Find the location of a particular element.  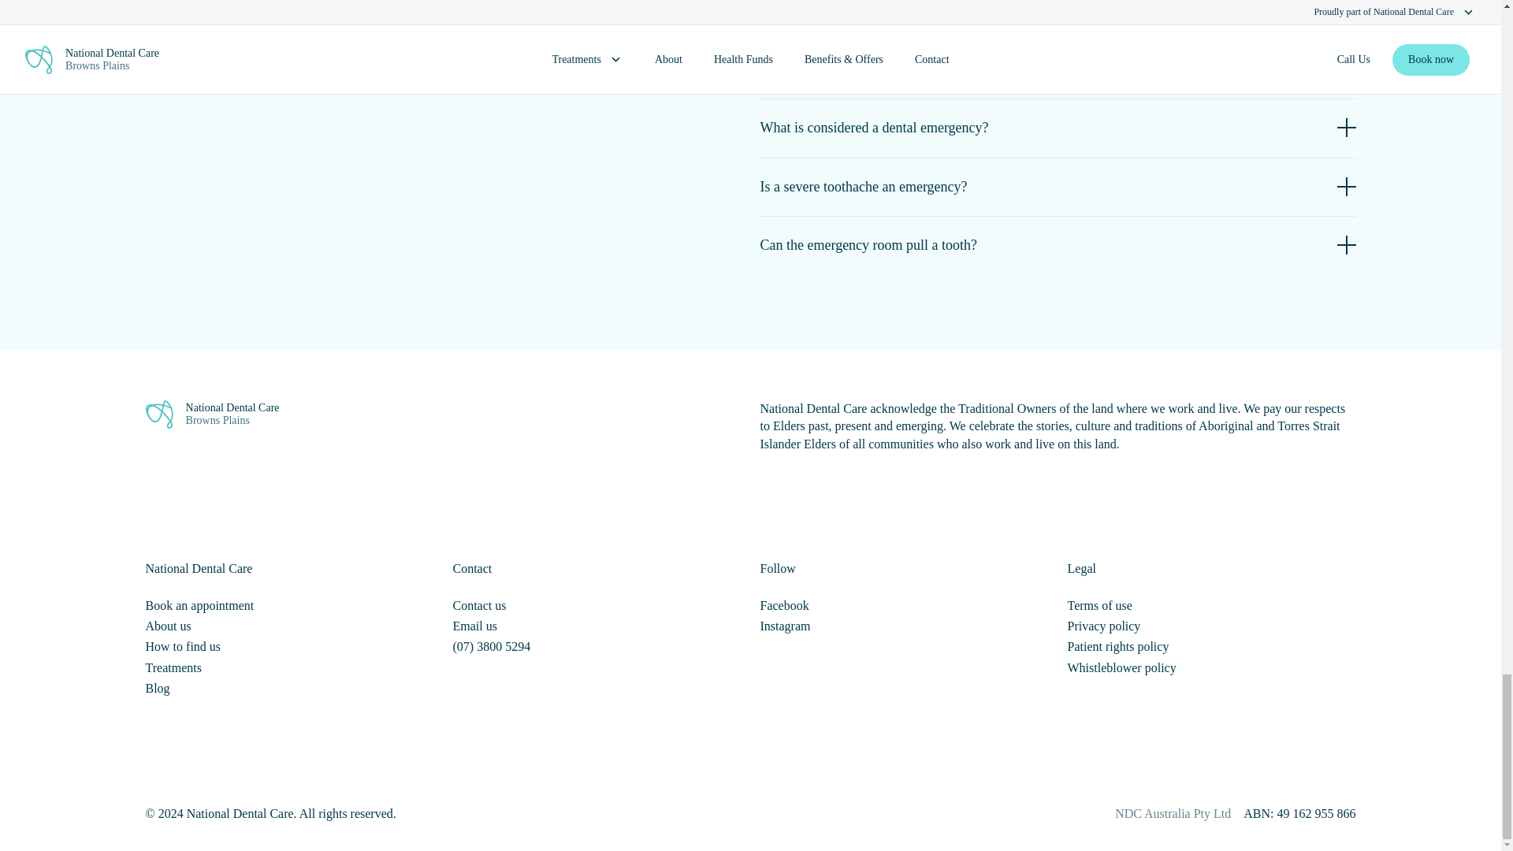

Is a severe toothache an emergency? is located at coordinates (1058, 186).